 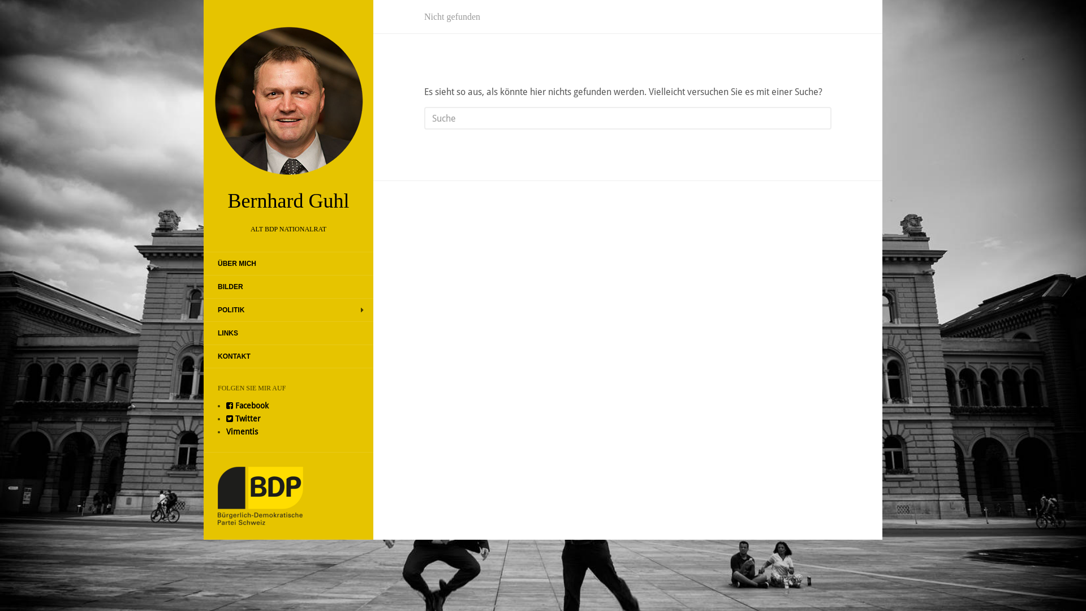 I want to click on LINKS, so click(x=228, y=333).